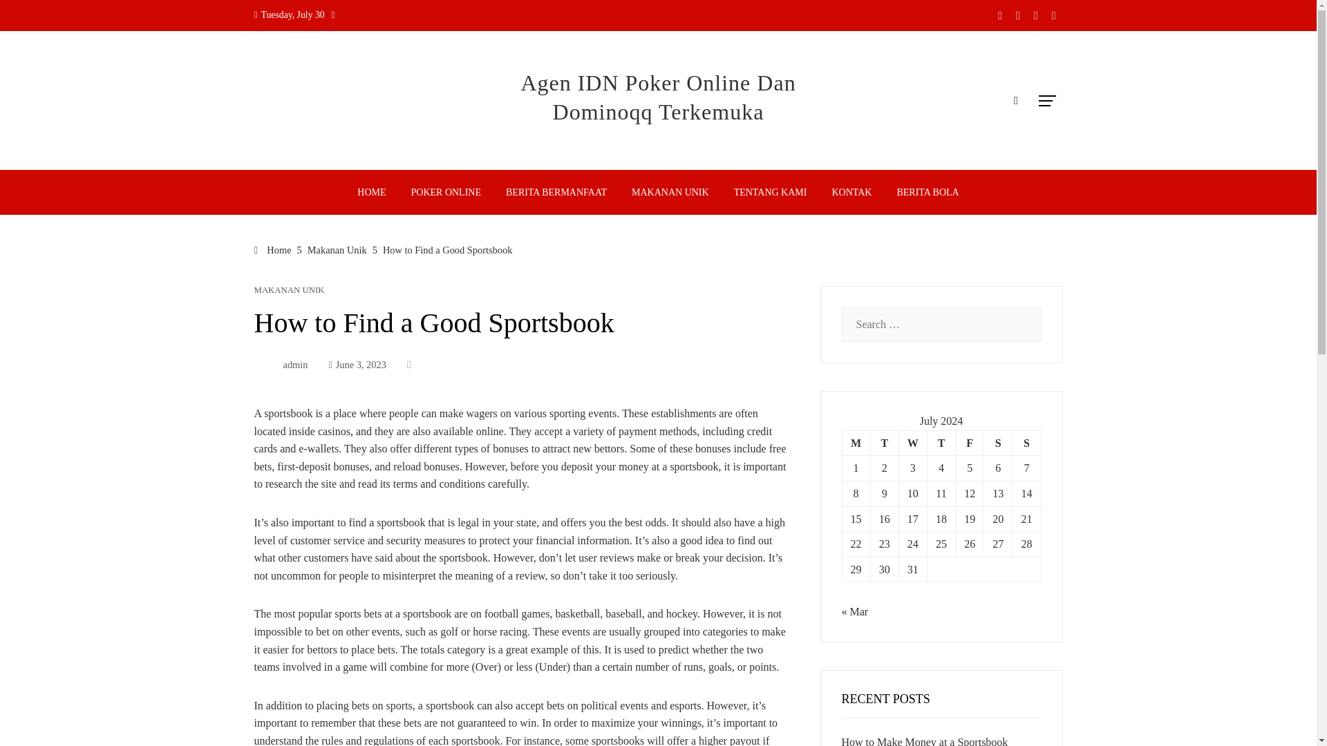 This screenshot has height=746, width=1327. I want to click on Search, so click(32, 17).